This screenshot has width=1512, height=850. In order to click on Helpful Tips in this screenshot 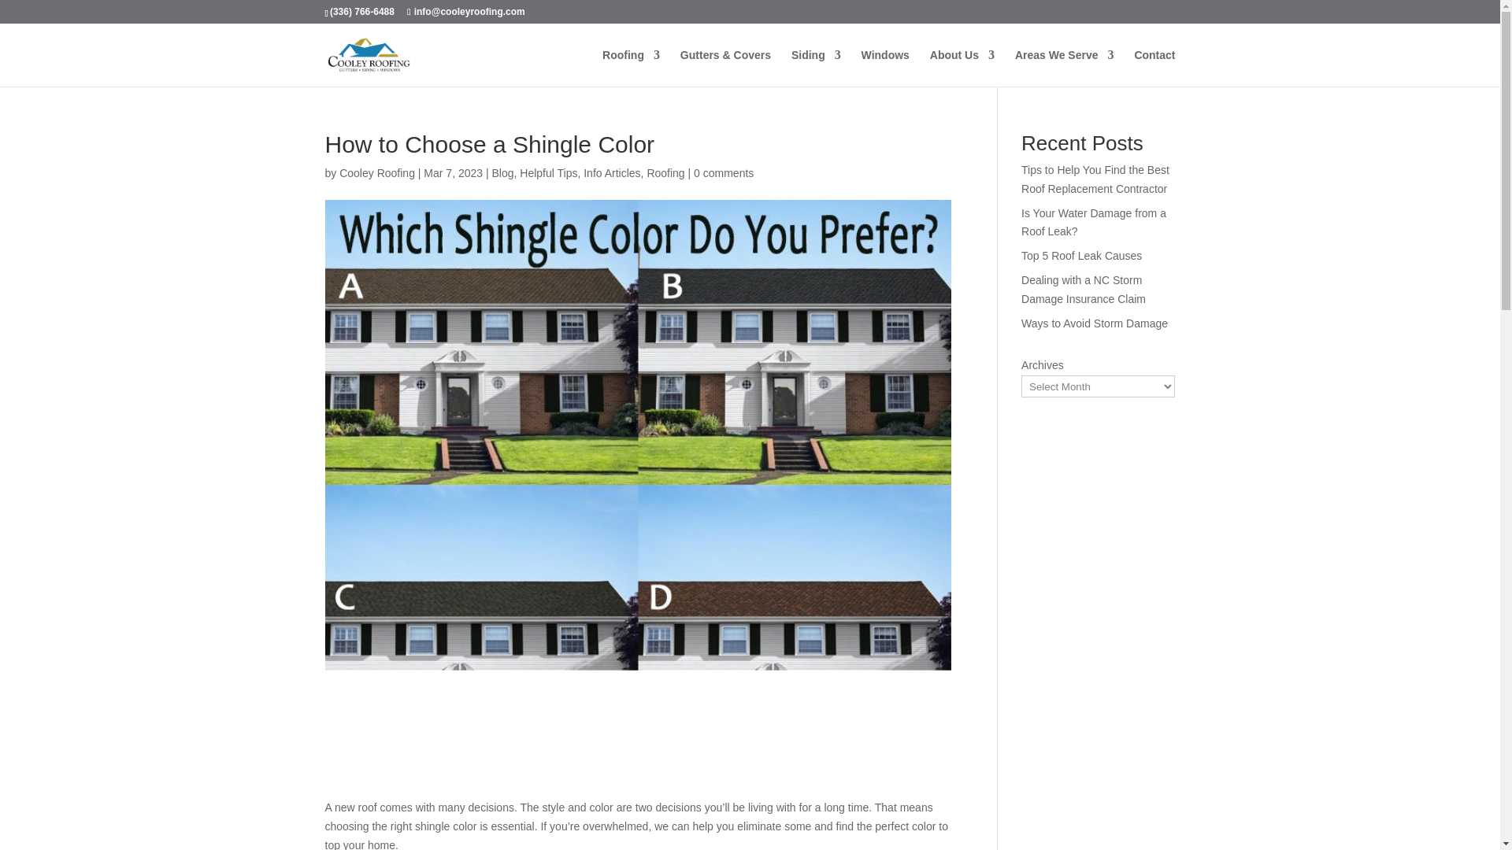, I will do `click(548, 172)`.